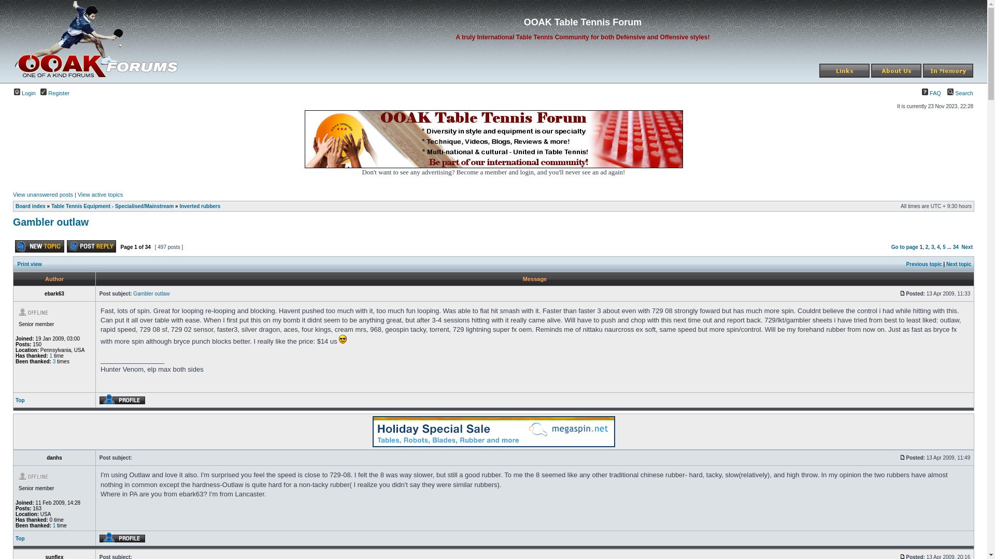  Describe the element at coordinates (967, 247) in the screenshot. I see `Next` at that location.